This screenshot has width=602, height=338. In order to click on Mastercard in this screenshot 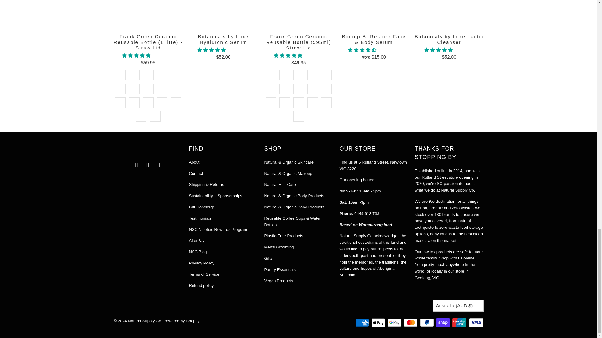, I will do `click(411, 323)`.